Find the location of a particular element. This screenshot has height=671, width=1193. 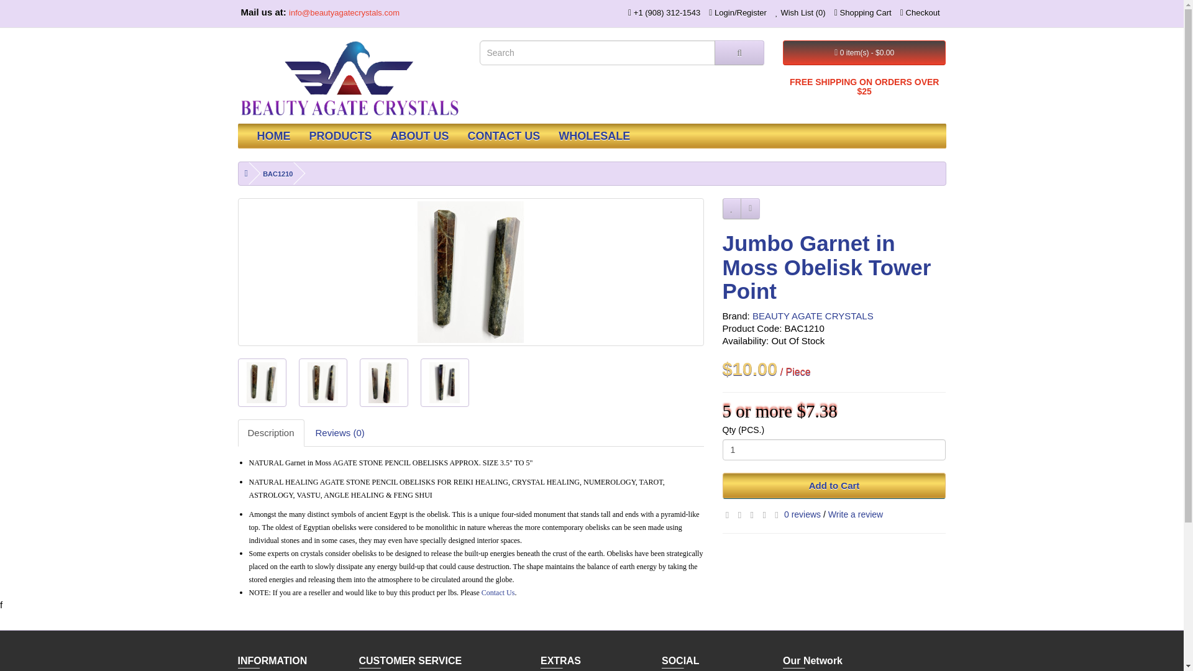

CONTACT US is located at coordinates (504, 135).